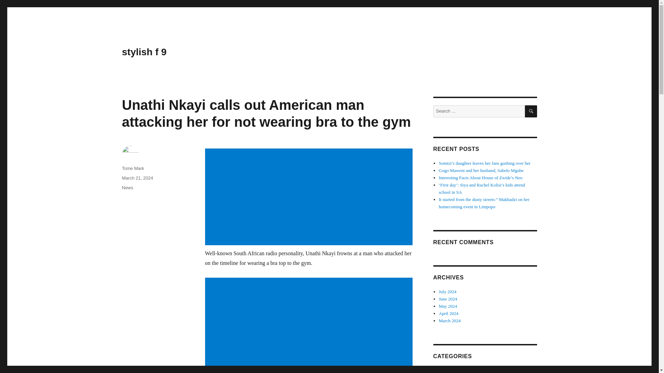 The width and height of the screenshot is (664, 373). I want to click on March 2024, so click(450, 321).